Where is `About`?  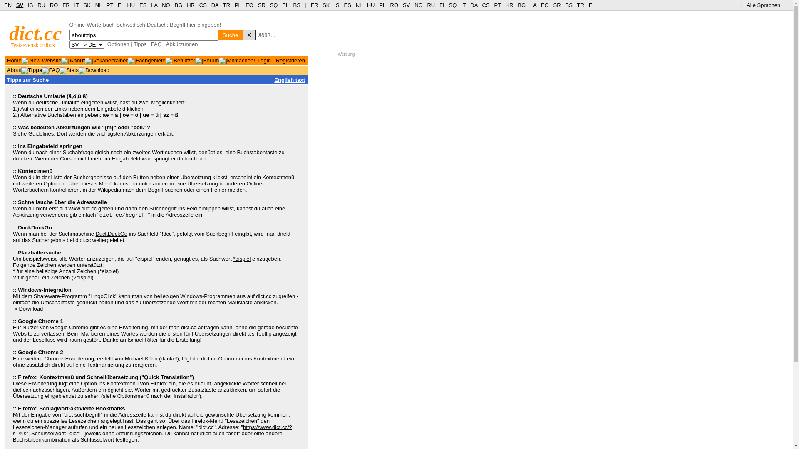
About is located at coordinates (77, 61).